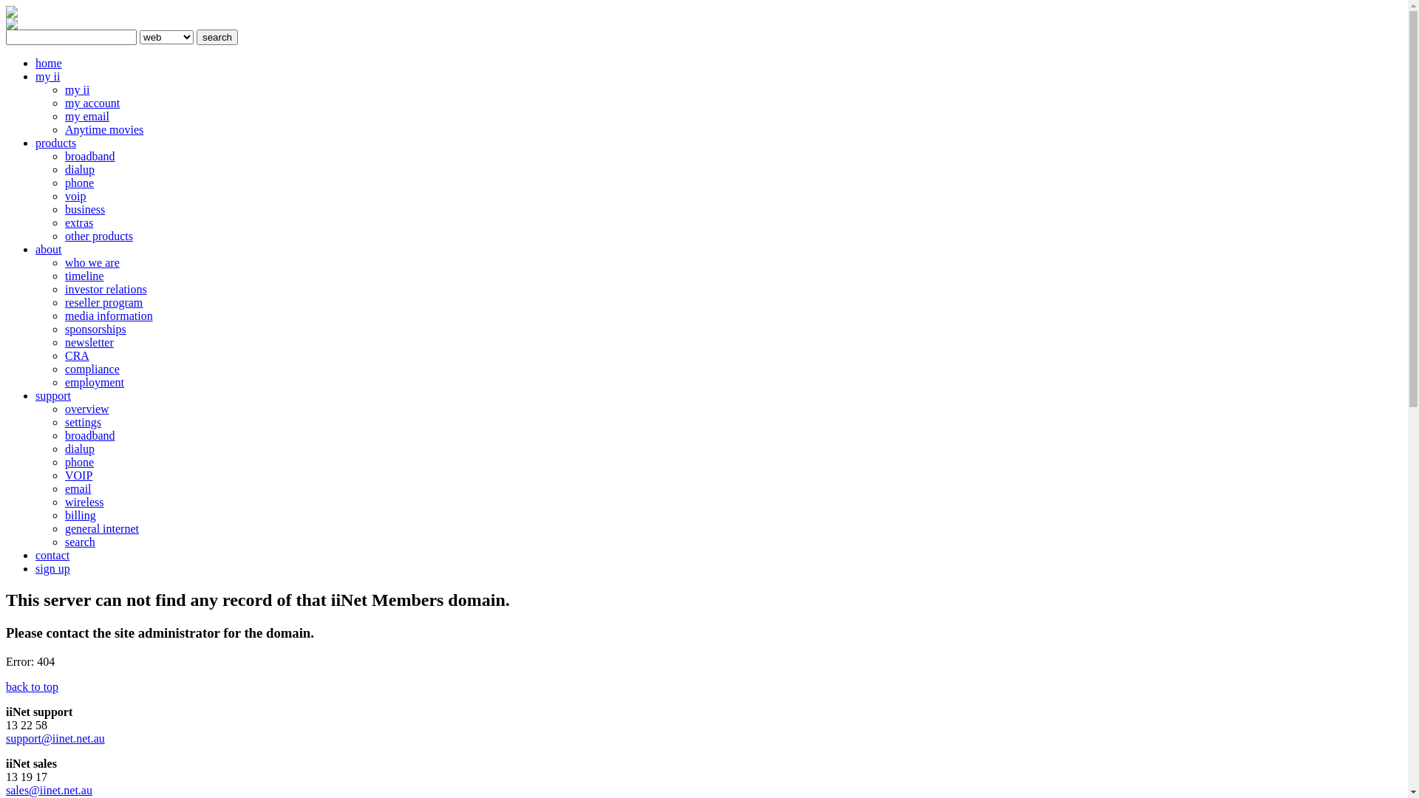  What do you see at coordinates (81, 516) in the screenshot?
I see `billing` at bounding box center [81, 516].